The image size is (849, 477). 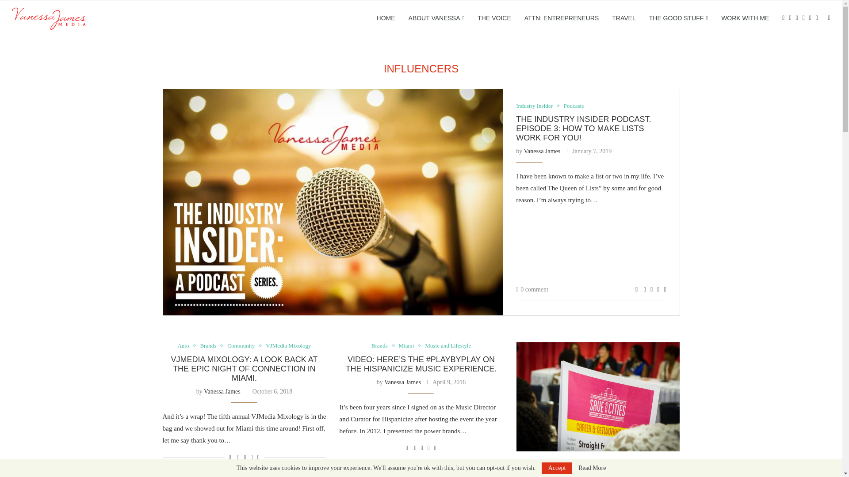 What do you see at coordinates (386, 18) in the screenshot?
I see `HOME` at bounding box center [386, 18].